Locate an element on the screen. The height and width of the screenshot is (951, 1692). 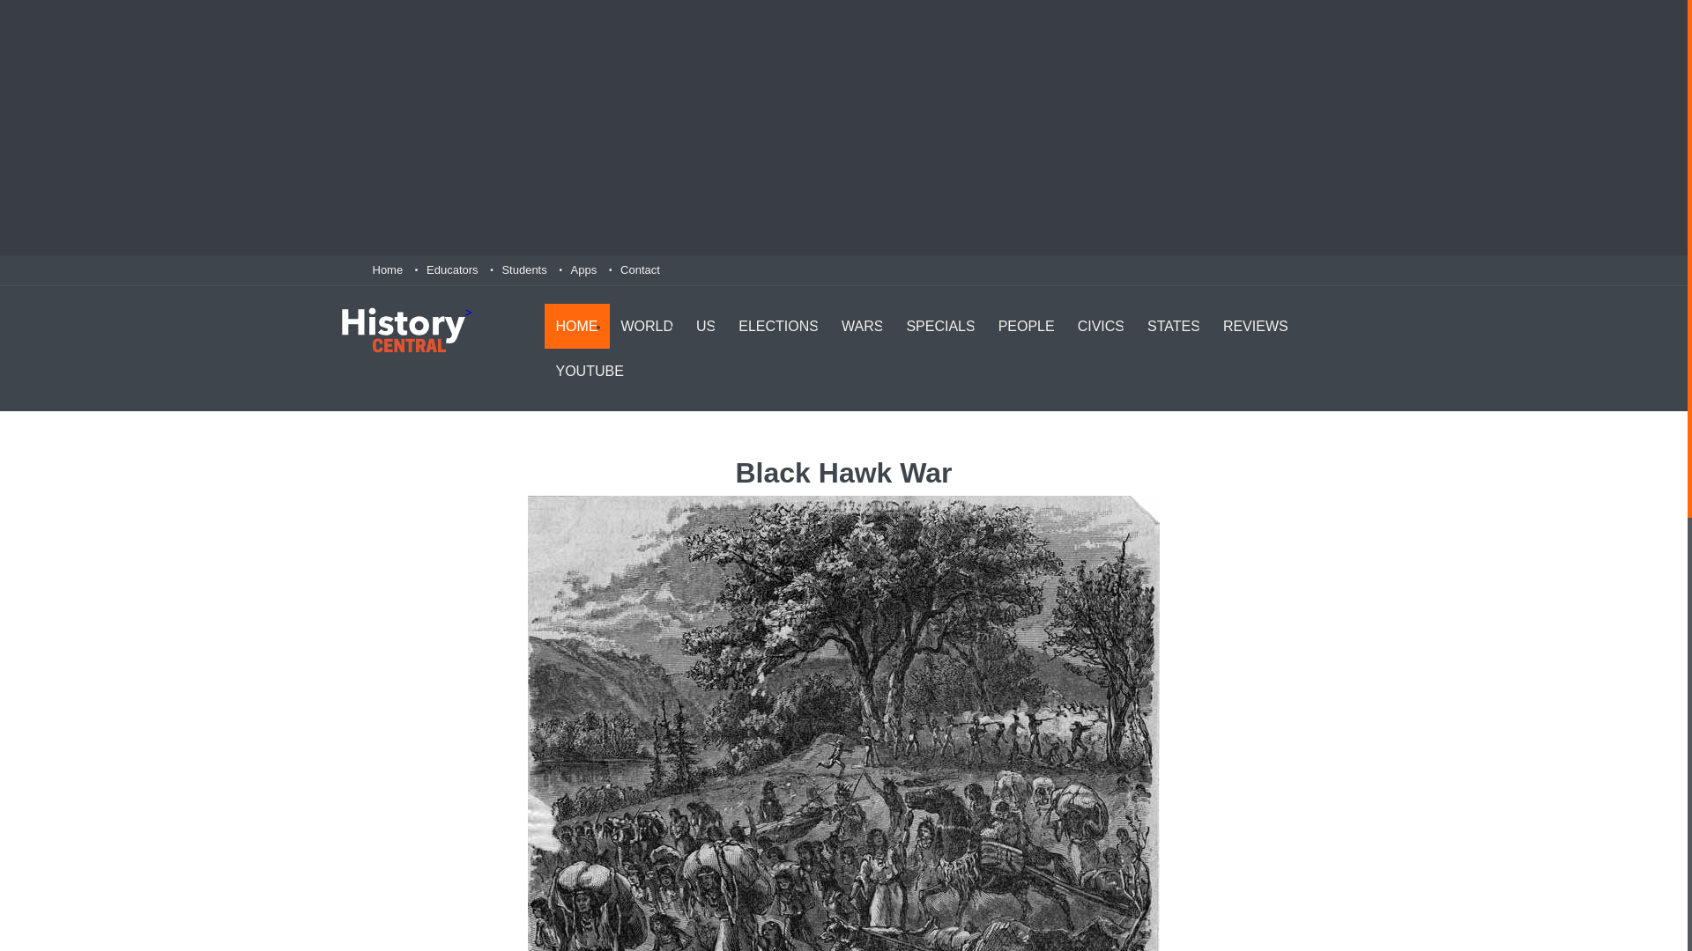
WARS is located at coordinates (862, 326).